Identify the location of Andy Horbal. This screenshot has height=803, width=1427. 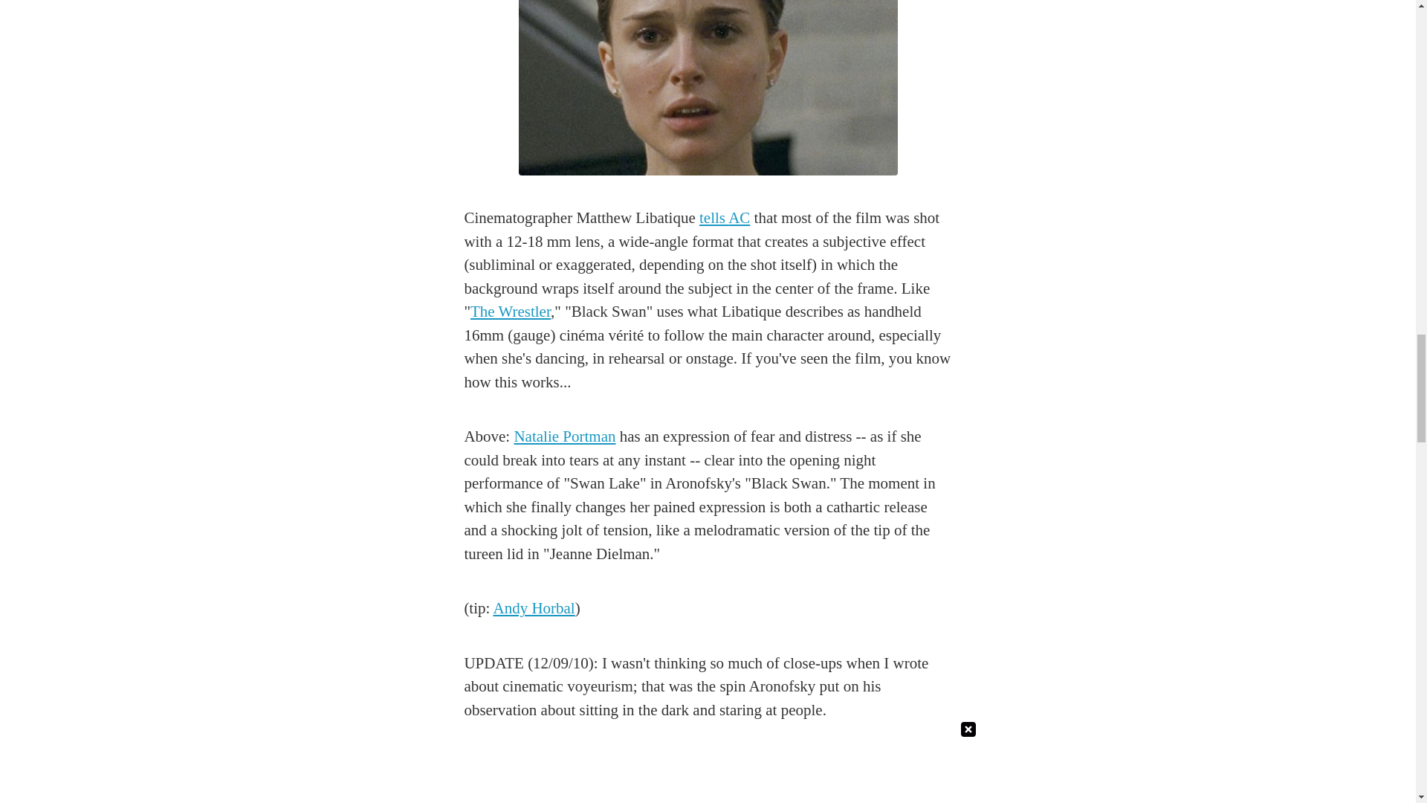
(534, 608).